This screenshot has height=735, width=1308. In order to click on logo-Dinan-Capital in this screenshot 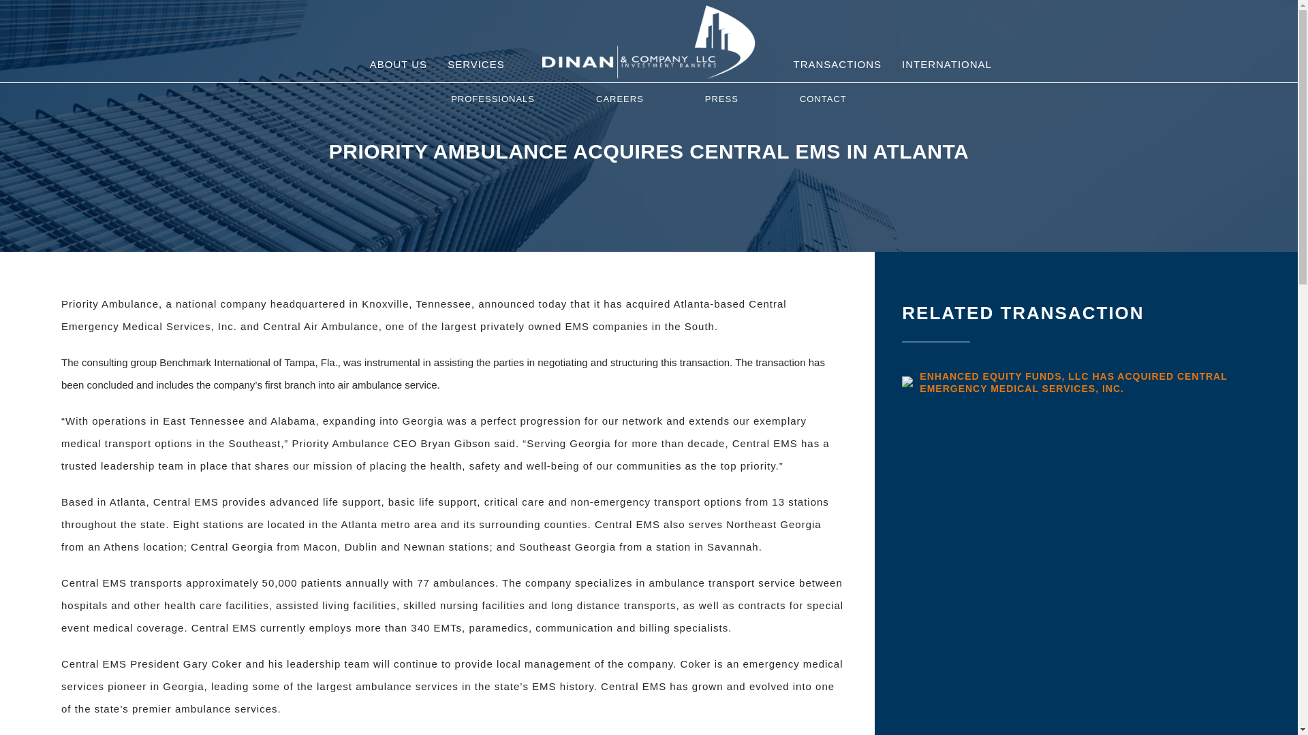, I will do `click(649, 42)`.